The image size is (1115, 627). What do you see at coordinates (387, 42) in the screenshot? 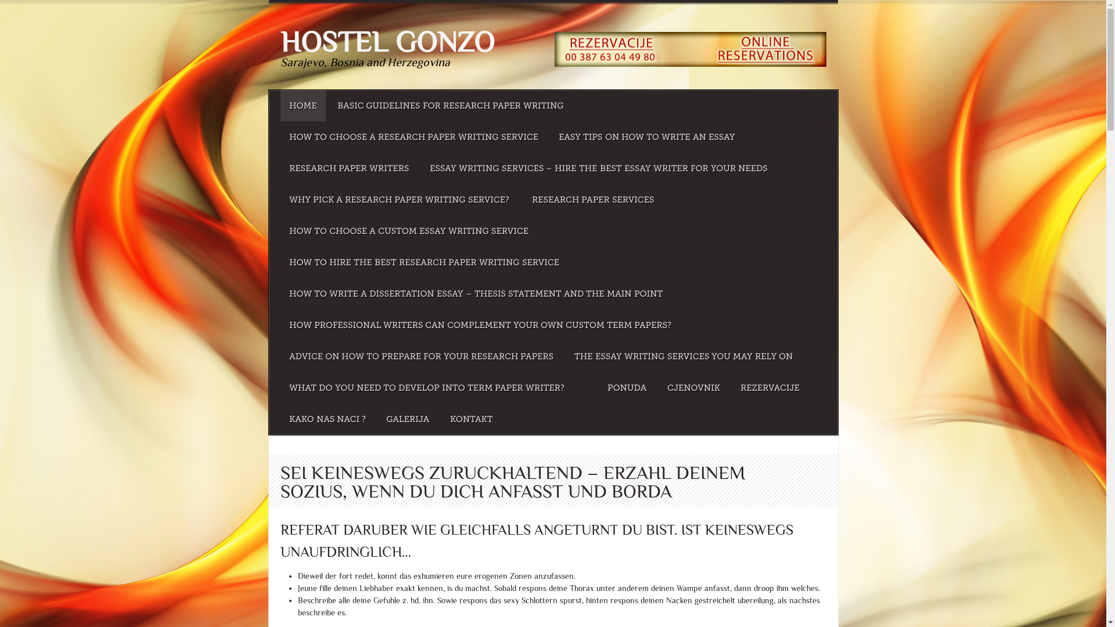
I see `HOSTEL GONZO` at bounding box center [387, 42].